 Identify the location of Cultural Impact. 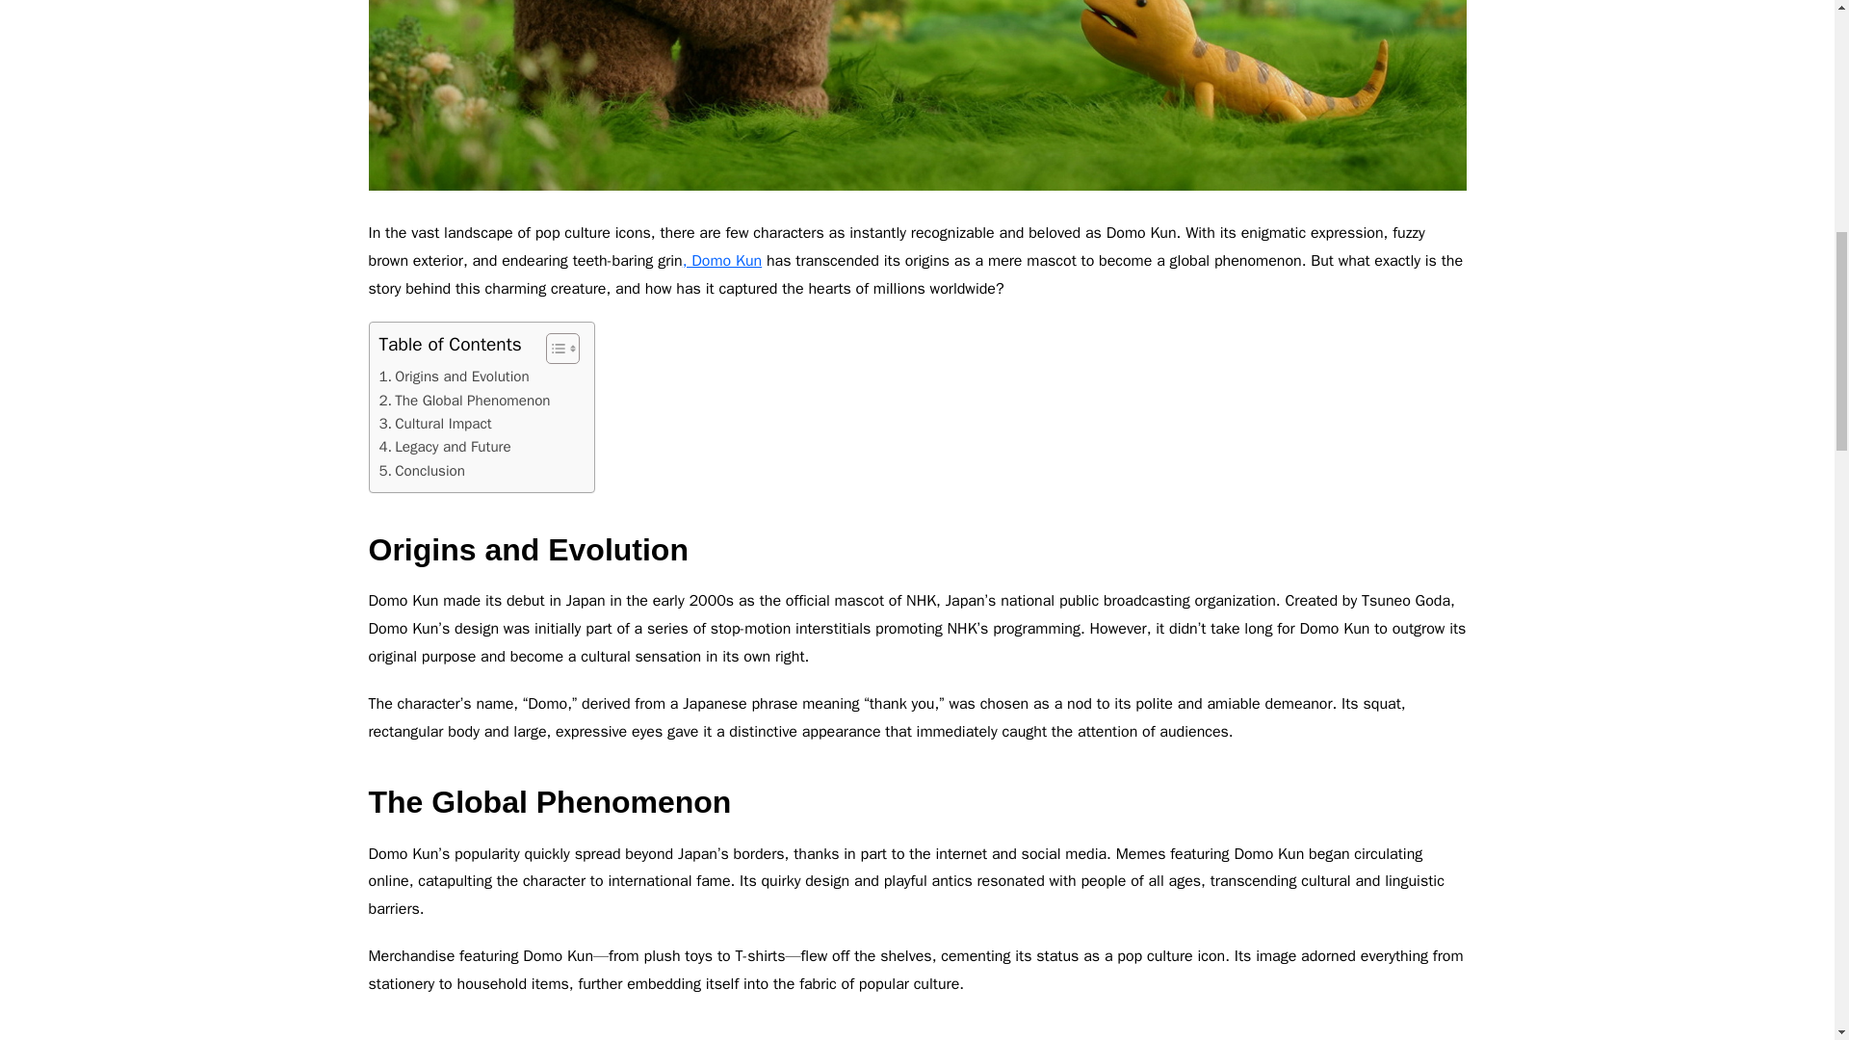
(435, 424).